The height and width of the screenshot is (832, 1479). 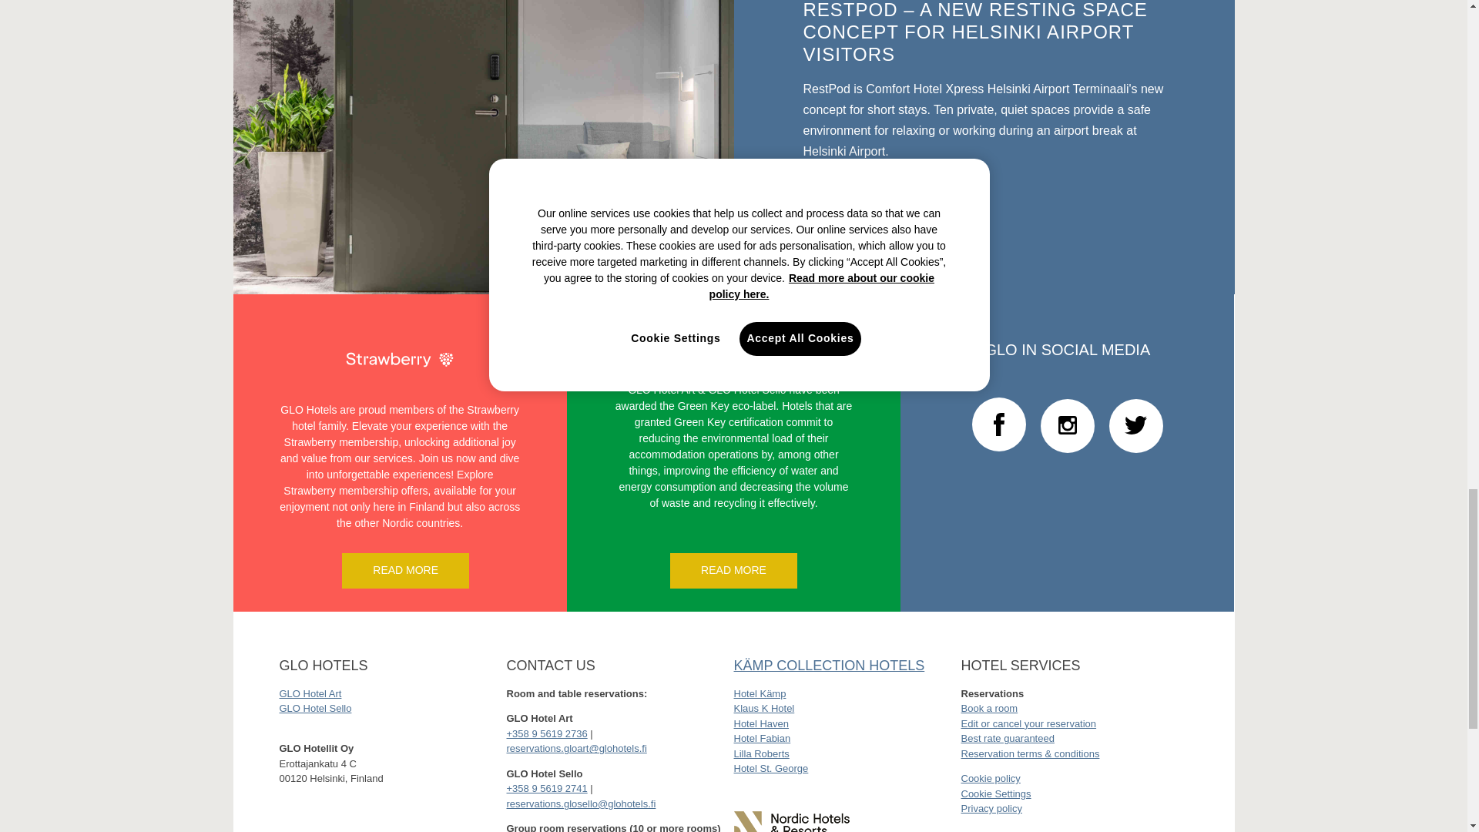 What do you see at coordinates (733, 570) in the screenshot?
I see `READ MORE` at bounding box center [733, 570].